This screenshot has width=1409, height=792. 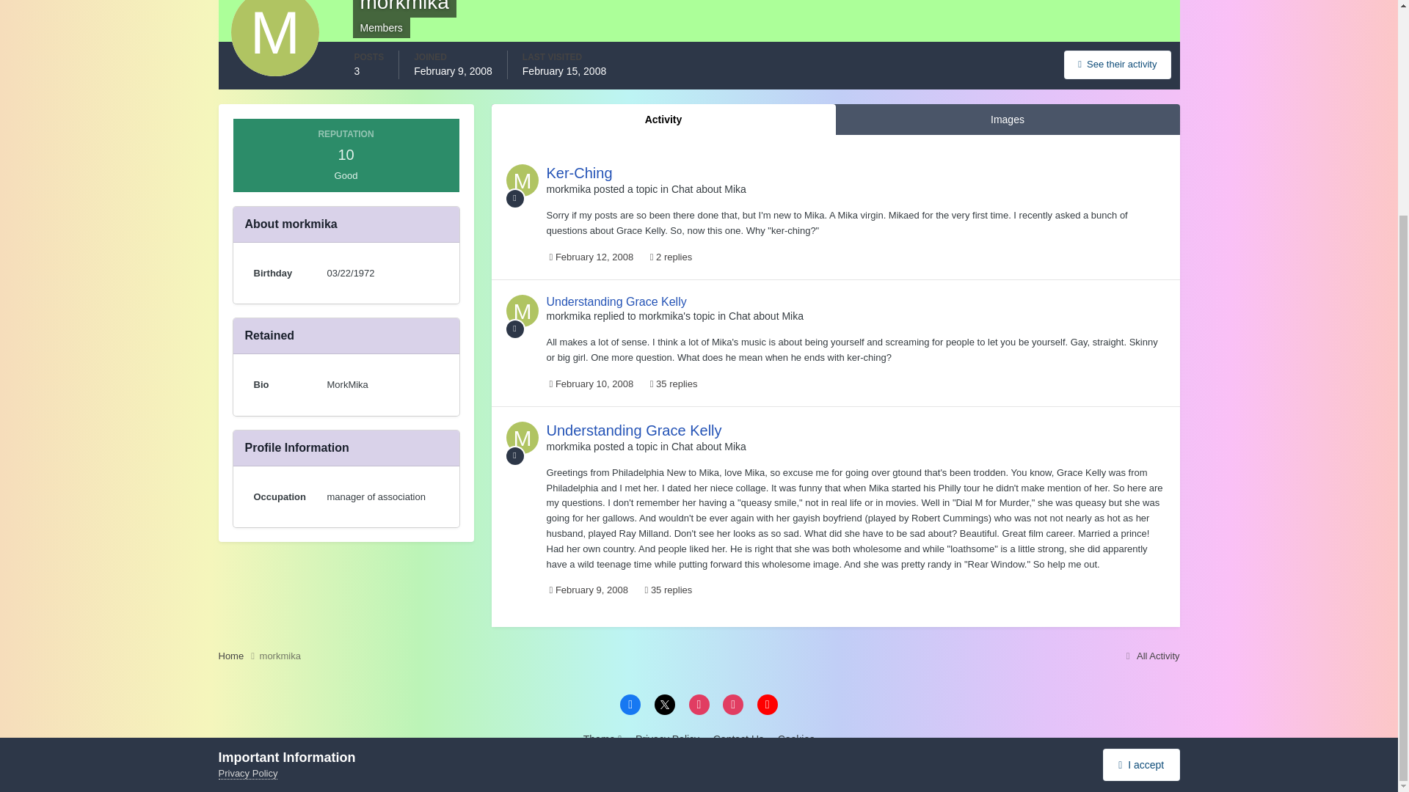 What do you see at coordinates (1117, 65) in the screenshot?
I see `morkmika's Content` at bounding box center [1117, 65].